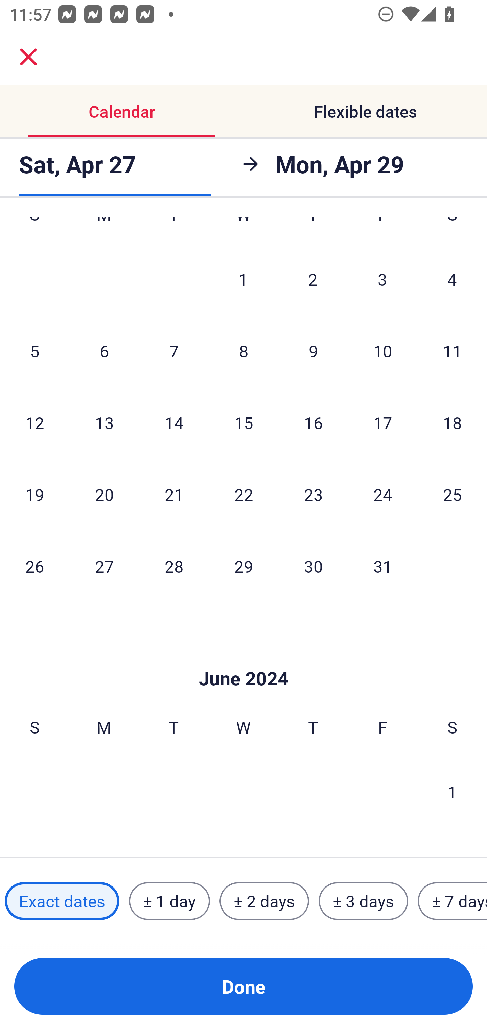 The image size is (487, 1029). What do you see at coordinates (382, 279) in the screenshot?
I see `3 Friday, May 3, 2024` at bounding box center [382, 279].